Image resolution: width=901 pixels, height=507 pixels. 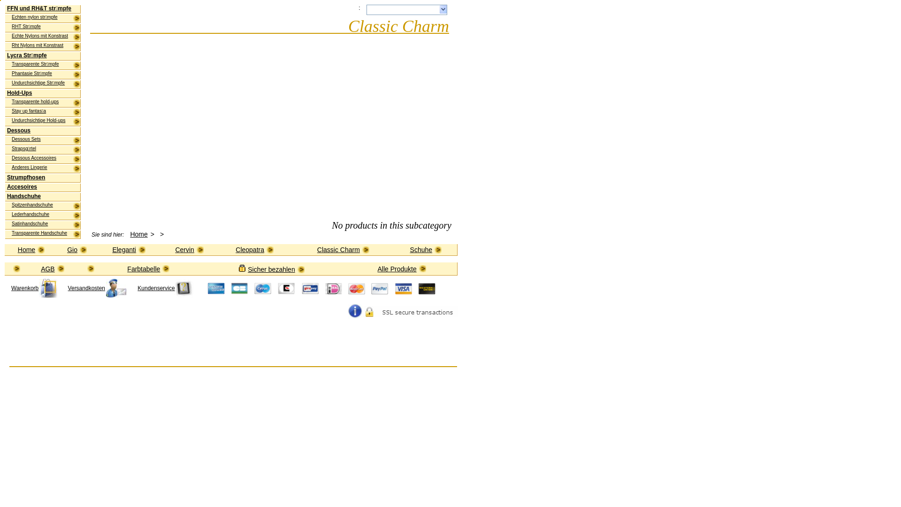 What do you see at coordinates (402, 269) in the screenshot?
I see `Alle Produkte` at bounding box center [402, 269].